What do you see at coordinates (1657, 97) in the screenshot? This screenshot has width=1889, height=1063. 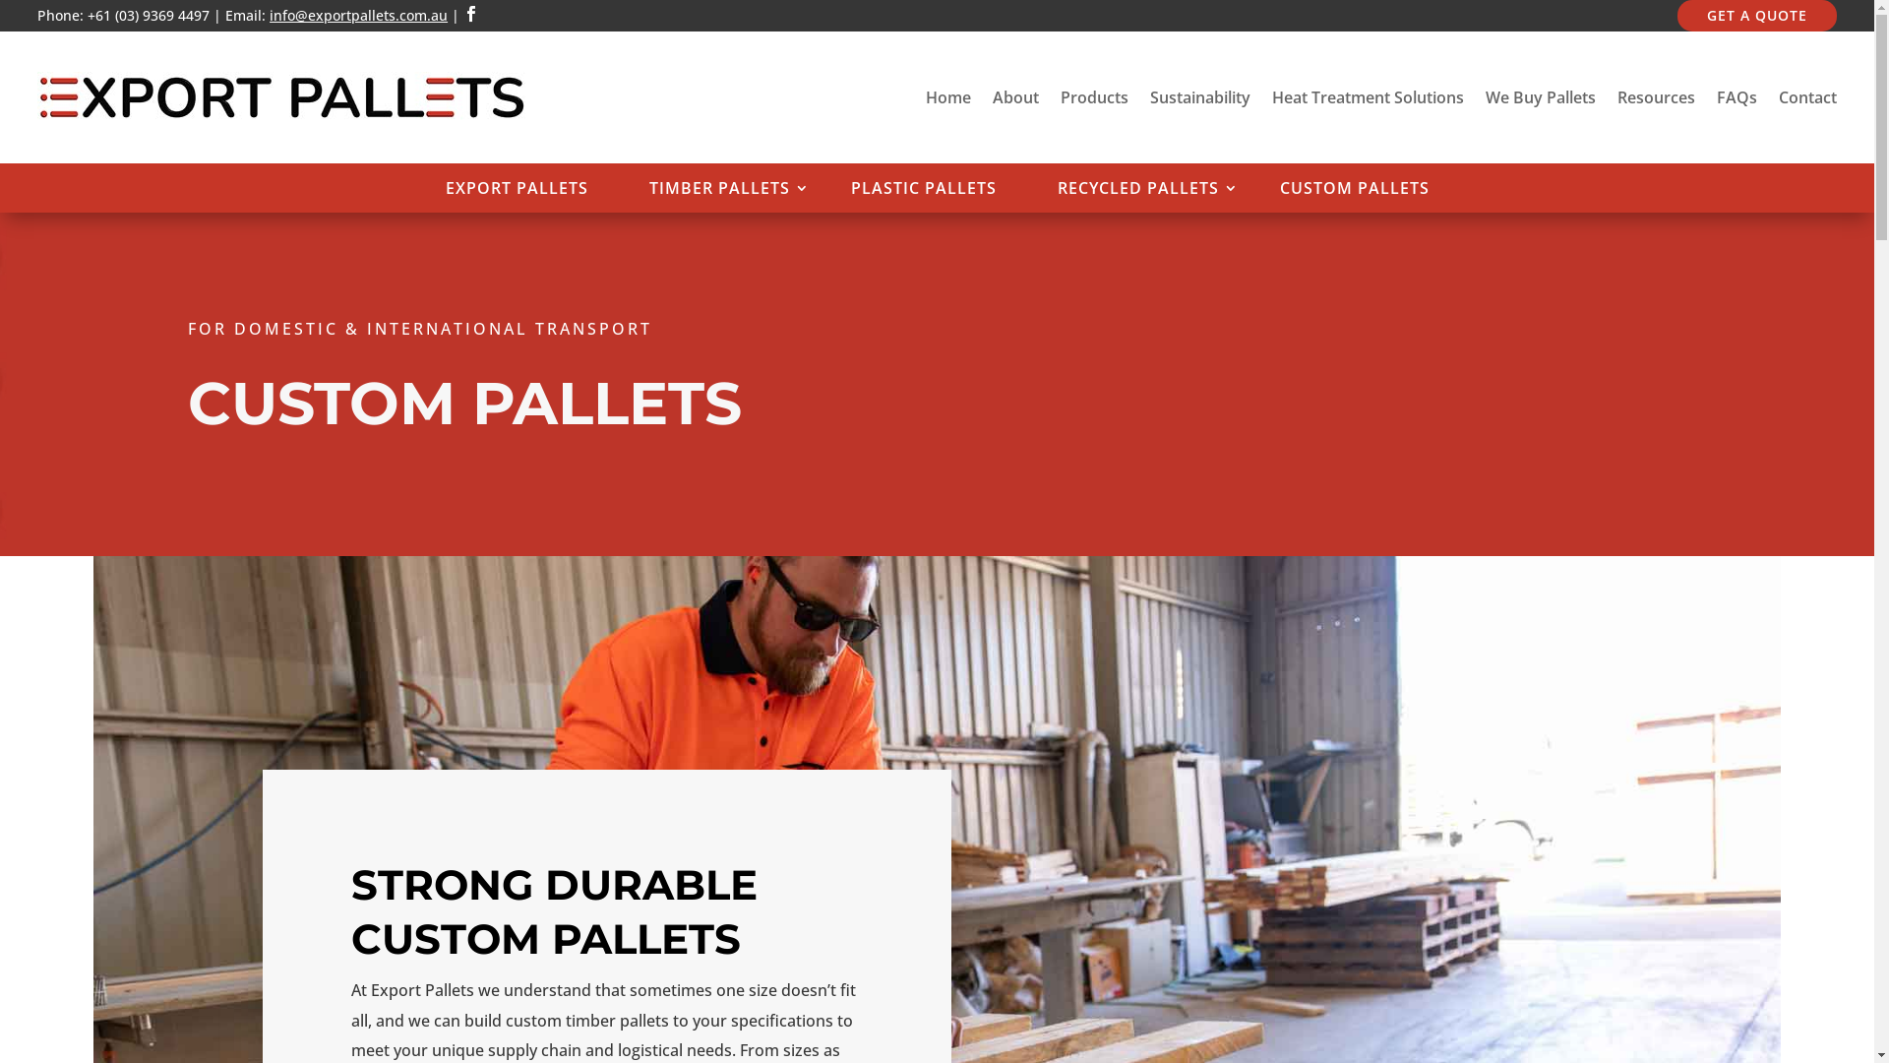 I see `Resources` at bounding box center [1657, 97].